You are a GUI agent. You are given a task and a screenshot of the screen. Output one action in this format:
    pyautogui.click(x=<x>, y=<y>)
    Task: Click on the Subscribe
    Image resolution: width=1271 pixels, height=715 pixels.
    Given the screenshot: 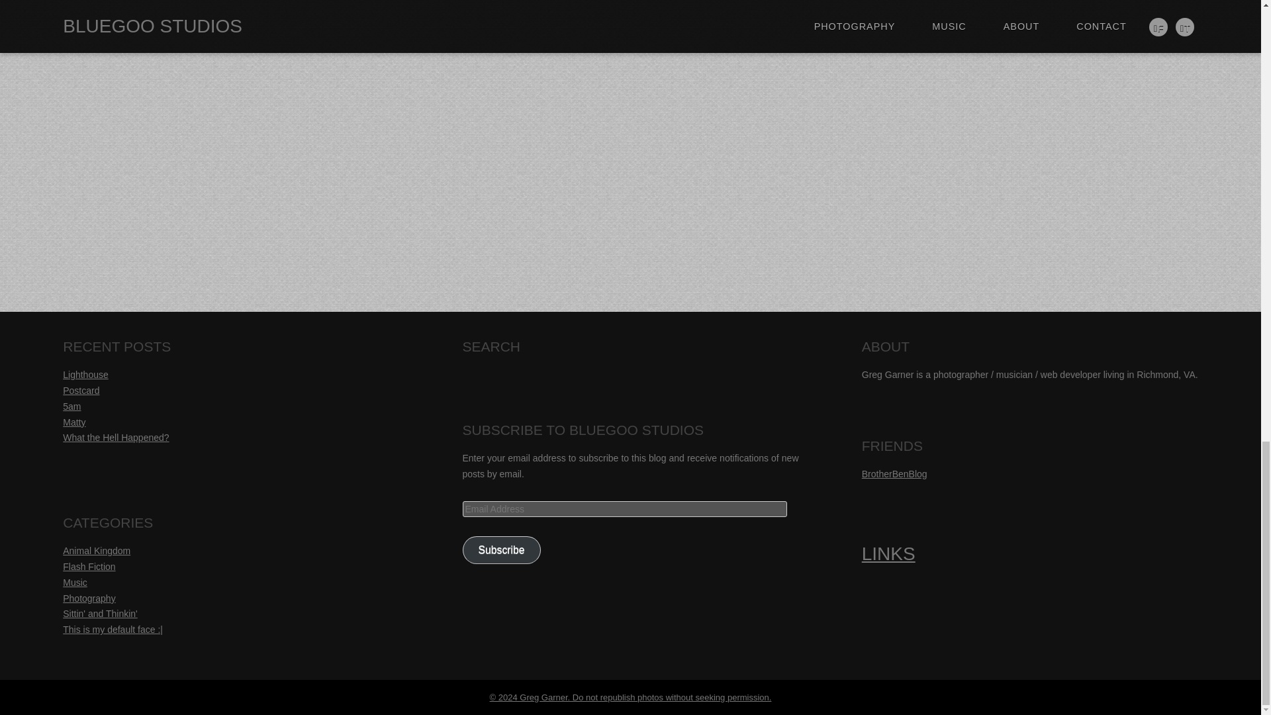 What is the action you would take?
    pyautogui.click(x=501, y=551)
    